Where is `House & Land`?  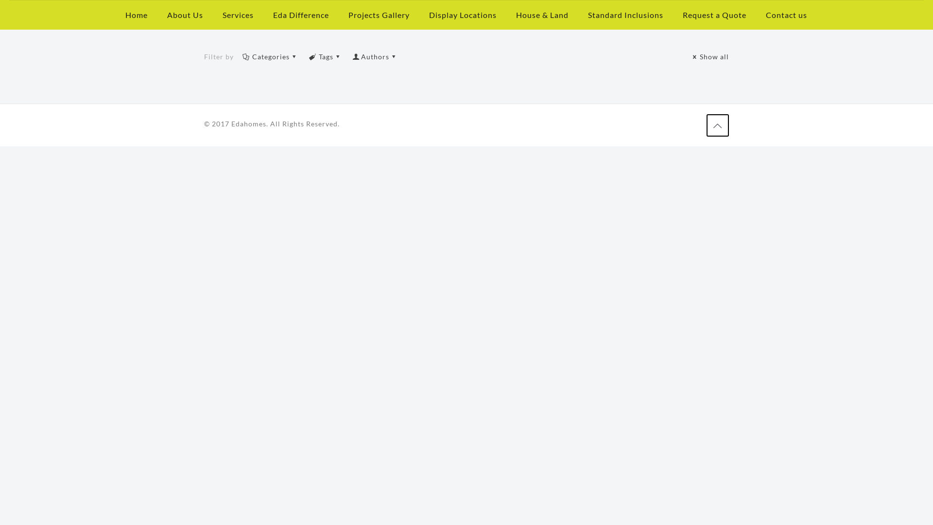
House & Land is located at coordinates (542, 15).